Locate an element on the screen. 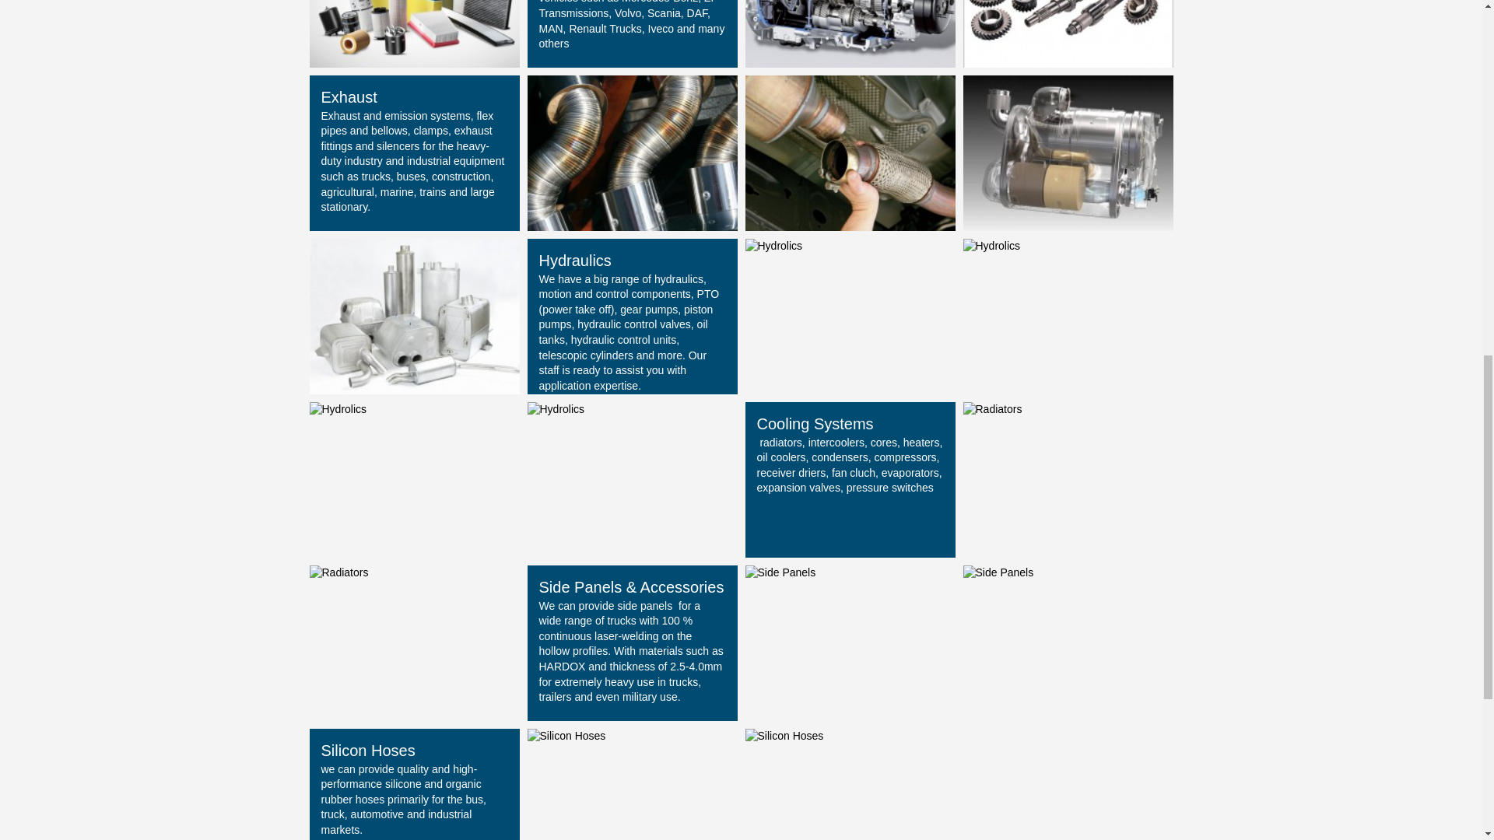 The height and width of the screenshot is (840, 1494). Exaust is located at coordinates (1068, 153).